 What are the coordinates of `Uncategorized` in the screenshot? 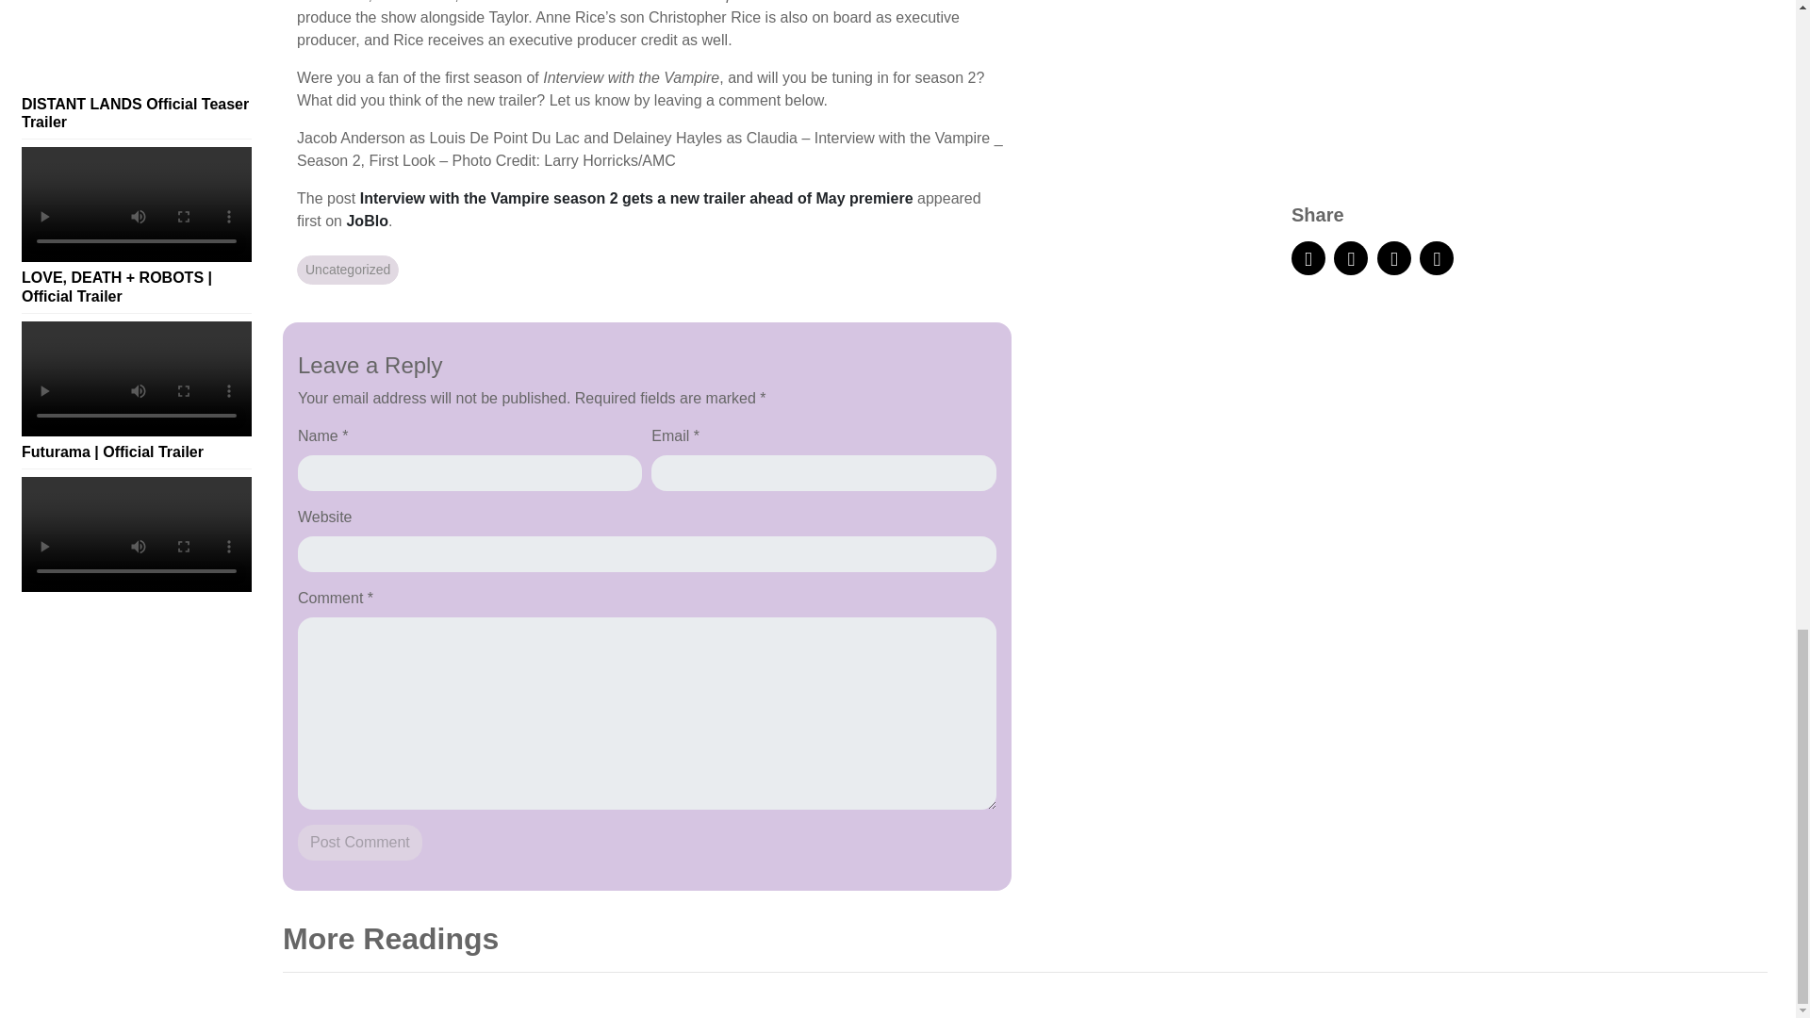 It's located at (347, 270).